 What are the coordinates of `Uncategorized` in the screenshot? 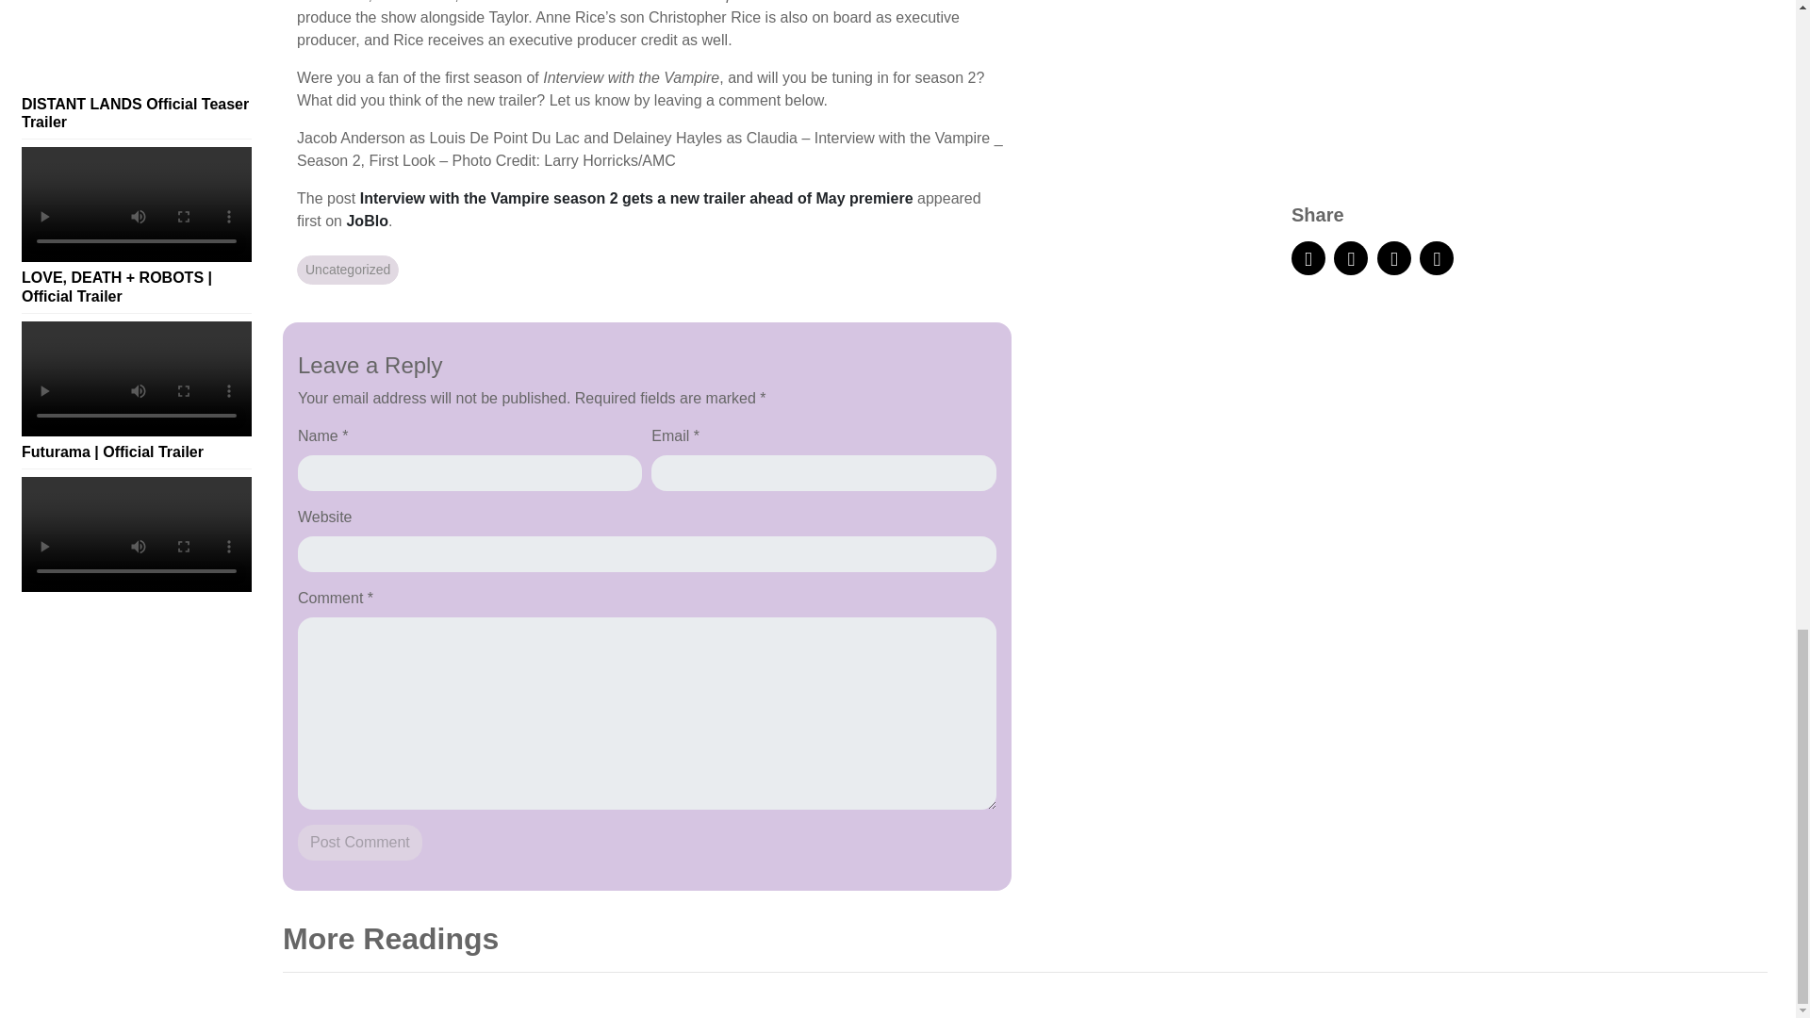 It's located at (347, 270).